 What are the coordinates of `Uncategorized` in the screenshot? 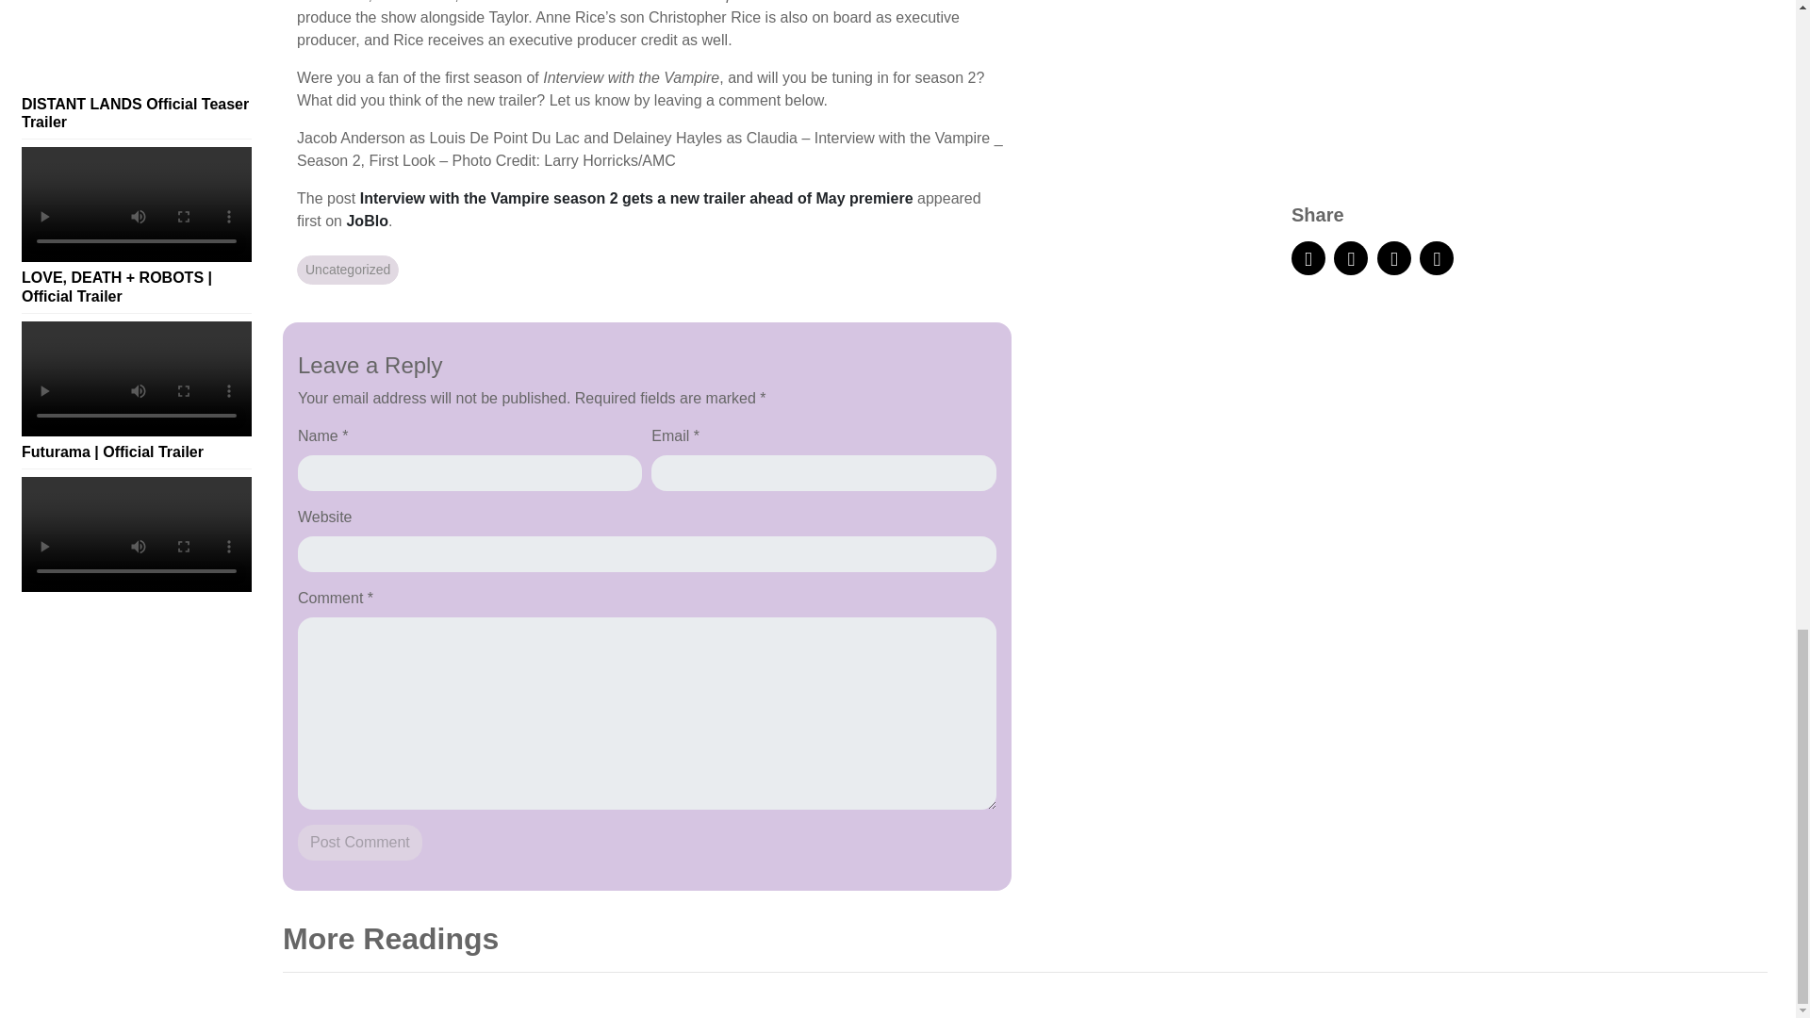 It's located at (347, 270).